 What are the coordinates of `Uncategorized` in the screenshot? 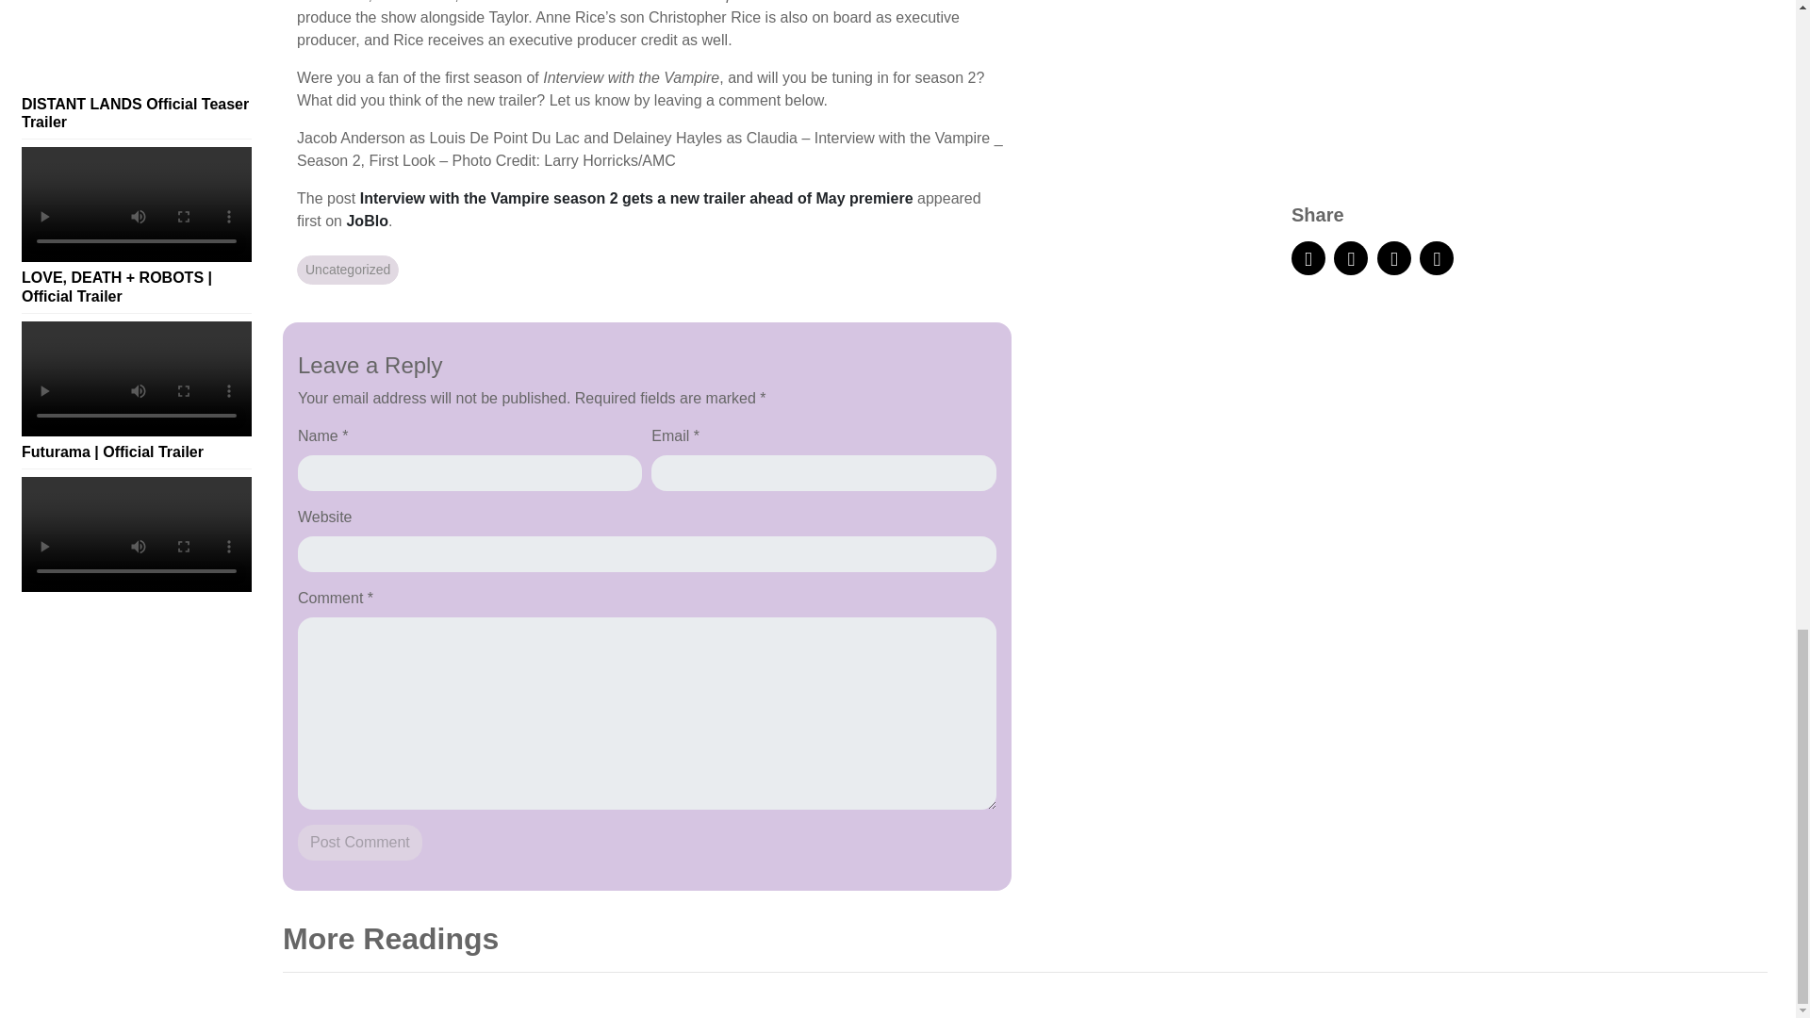 It's located at (347, 270).